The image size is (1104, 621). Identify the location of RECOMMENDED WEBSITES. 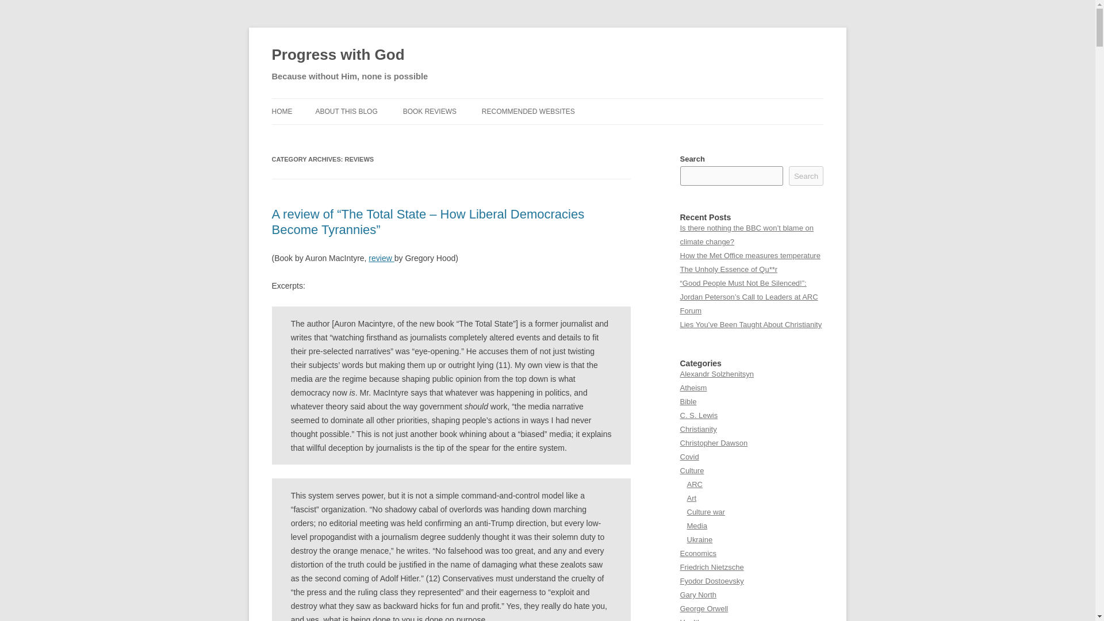
(528, 112).